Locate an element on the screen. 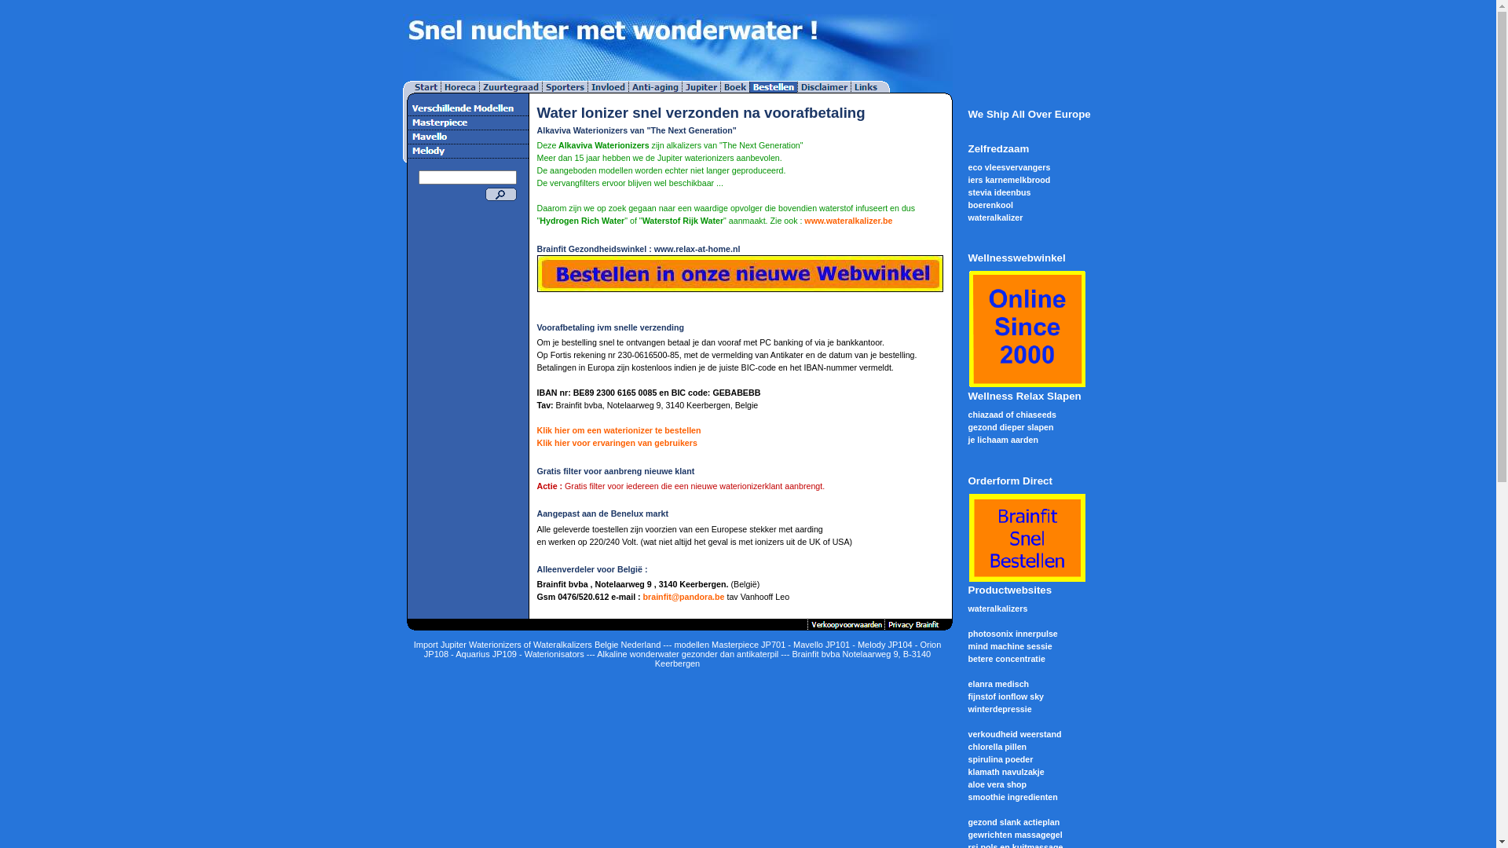 This screenshot has height=848, width=1508. gewrichten massagegel is located at coordinates (1015, 835).